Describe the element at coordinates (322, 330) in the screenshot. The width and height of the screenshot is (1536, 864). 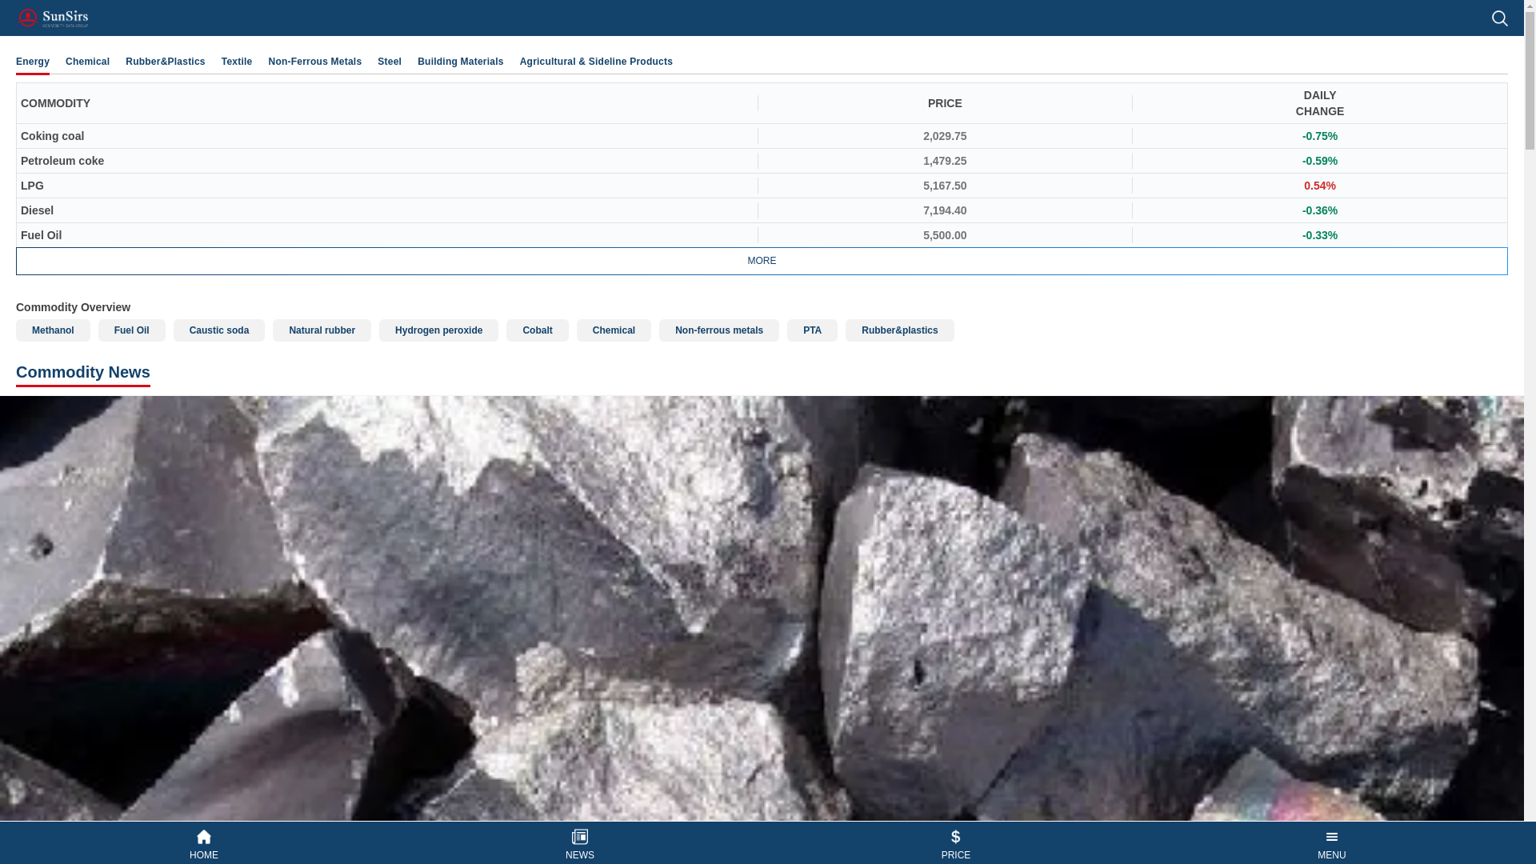
I see `Natural rubber` at that location.